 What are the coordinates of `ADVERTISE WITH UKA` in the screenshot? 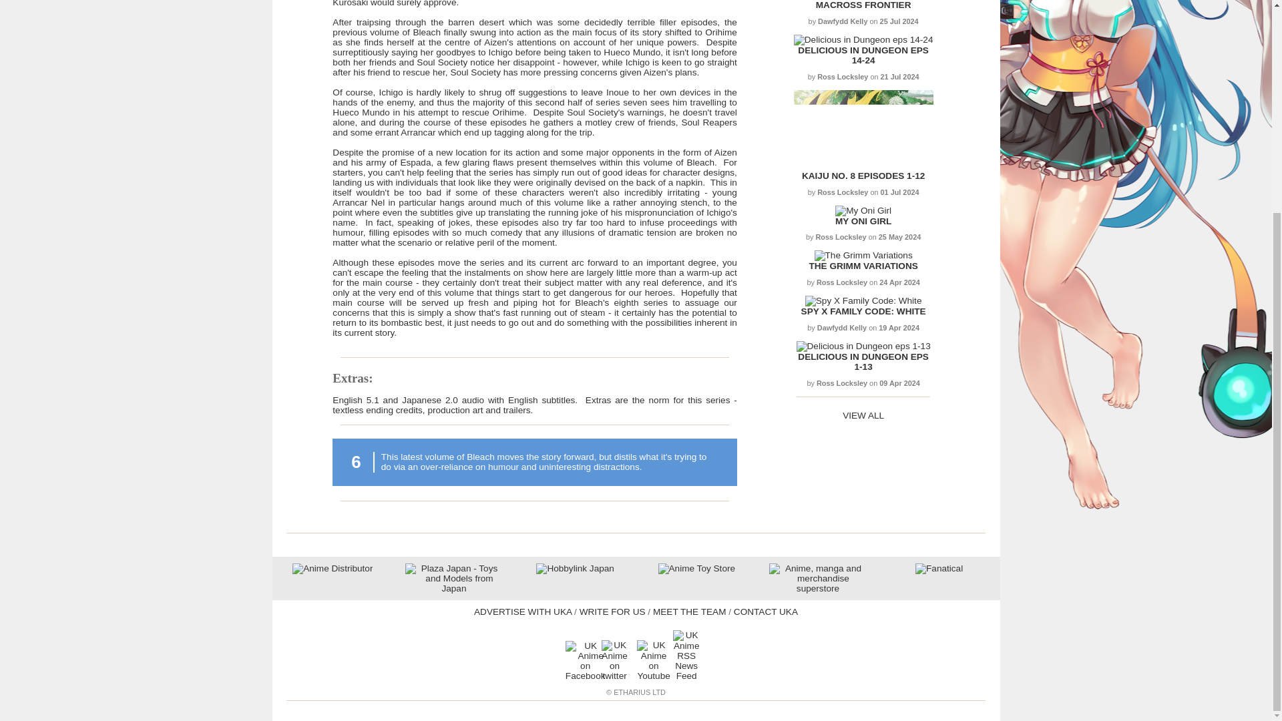 It's located at (523, 612).